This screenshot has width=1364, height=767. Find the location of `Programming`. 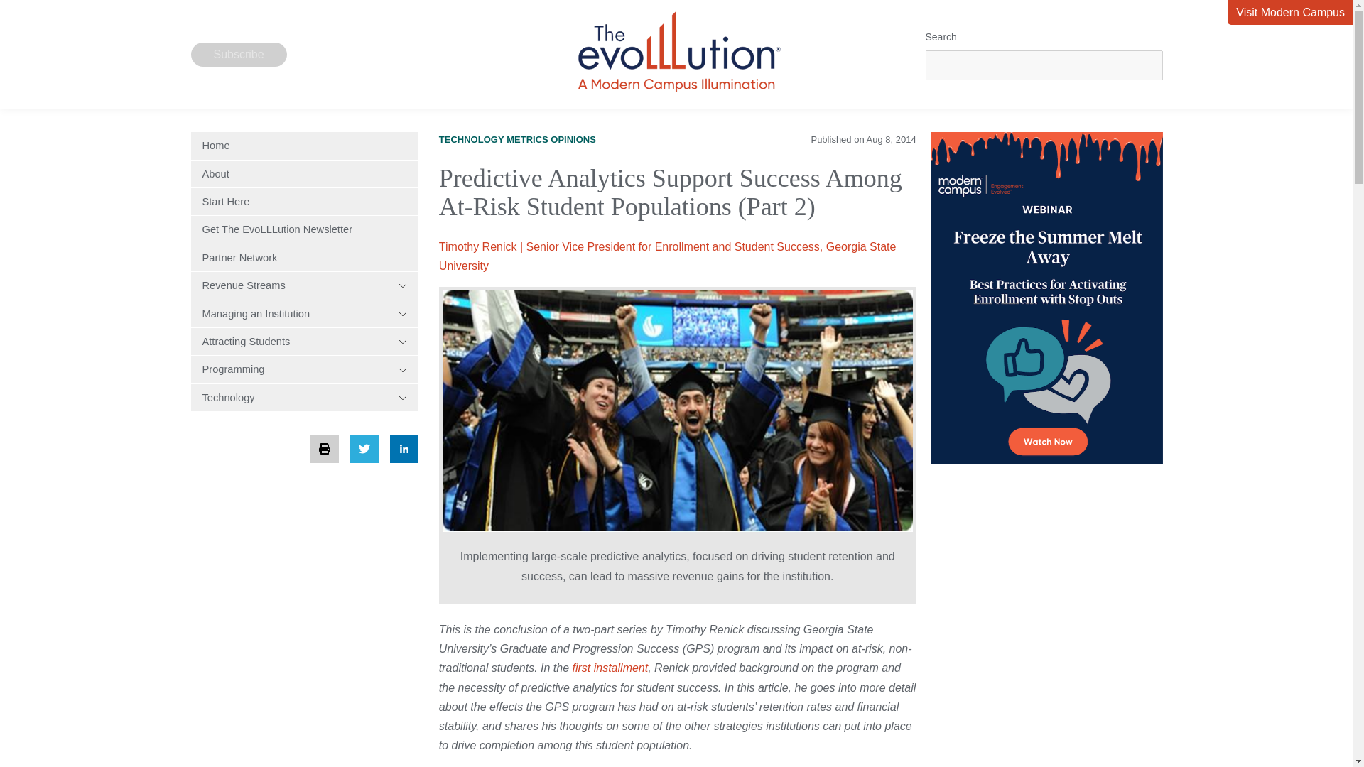

Programming is located at coordinates (304, 369).